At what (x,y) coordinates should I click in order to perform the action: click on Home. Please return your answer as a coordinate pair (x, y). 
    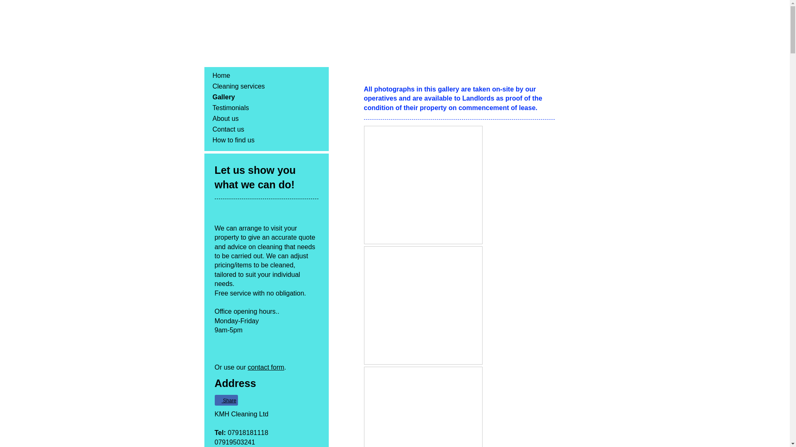
    Looking at the image, I should click on (266, 75).